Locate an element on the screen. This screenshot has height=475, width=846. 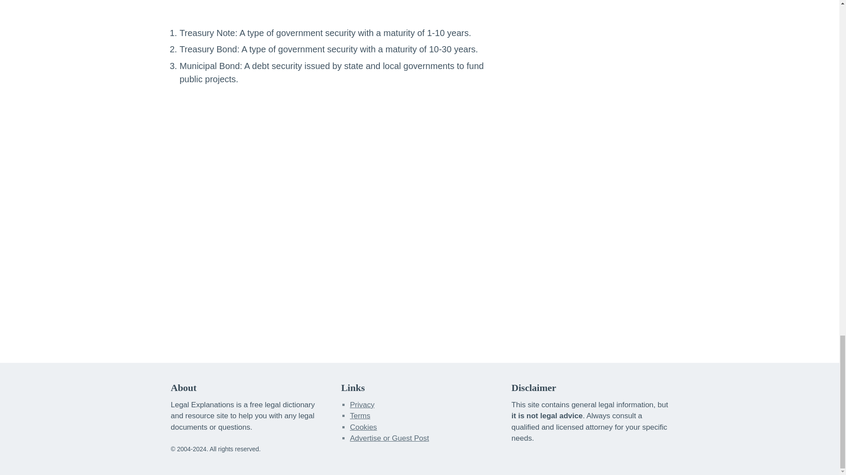
Privacy is located at coordinates (362, 405).